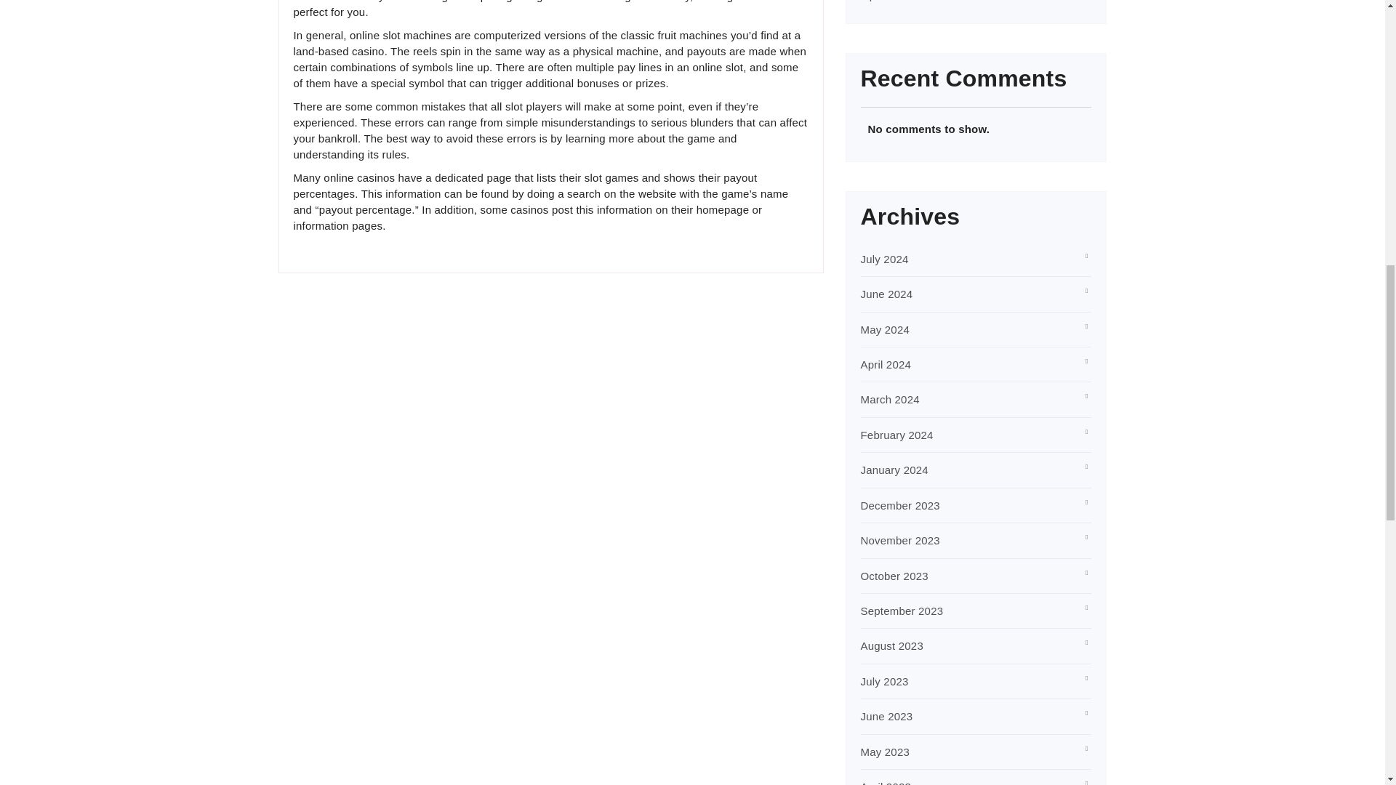 The height and width of the screenshot is (785, 1396). What do you see at coordinates (886, 752) in the screenshot?
I see `May 2023` at bounding box center [886, 752].